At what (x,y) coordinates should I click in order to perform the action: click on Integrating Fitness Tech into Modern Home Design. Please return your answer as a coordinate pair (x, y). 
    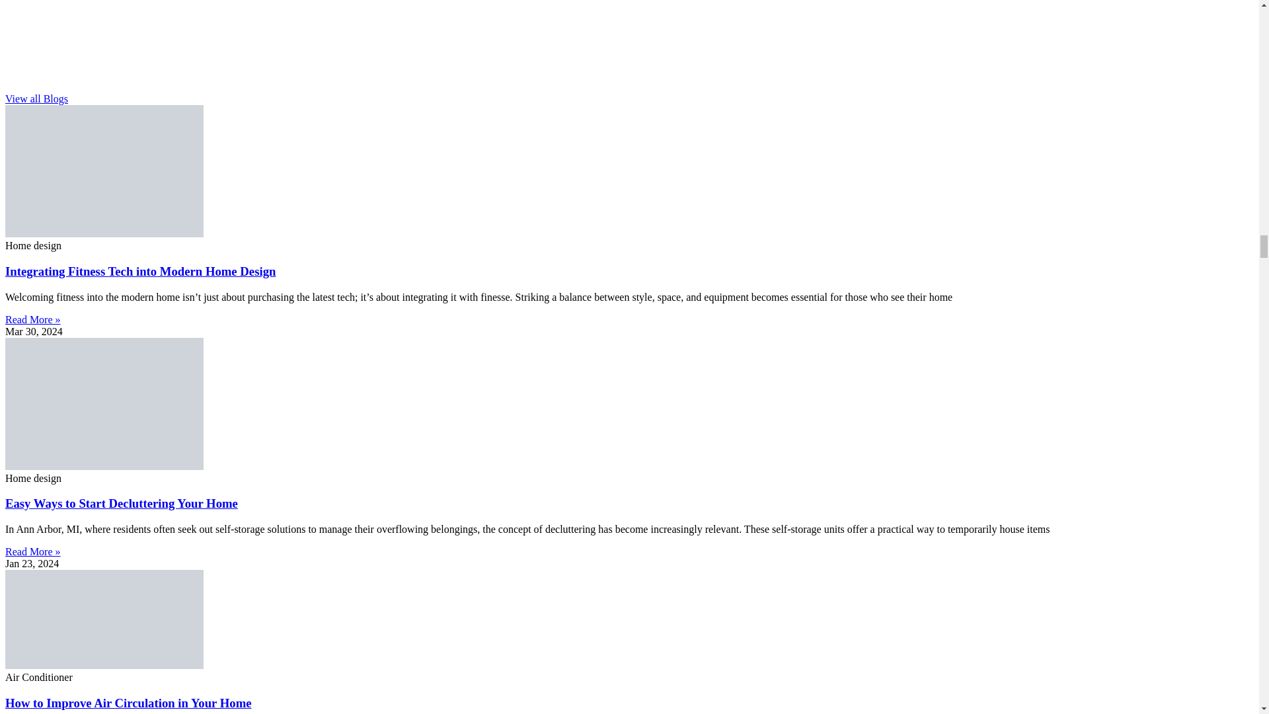
    Looking at the image, I should click on (140, 271).